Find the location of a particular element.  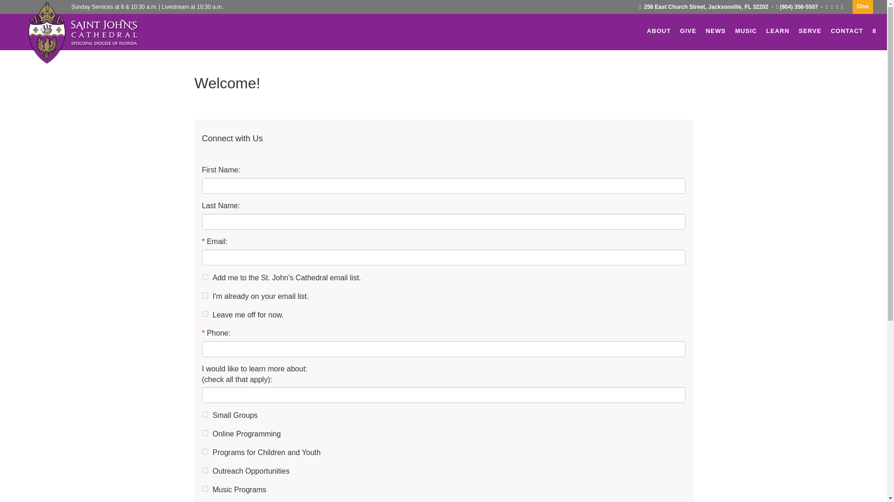

Give is located at coordinates (863, 7).